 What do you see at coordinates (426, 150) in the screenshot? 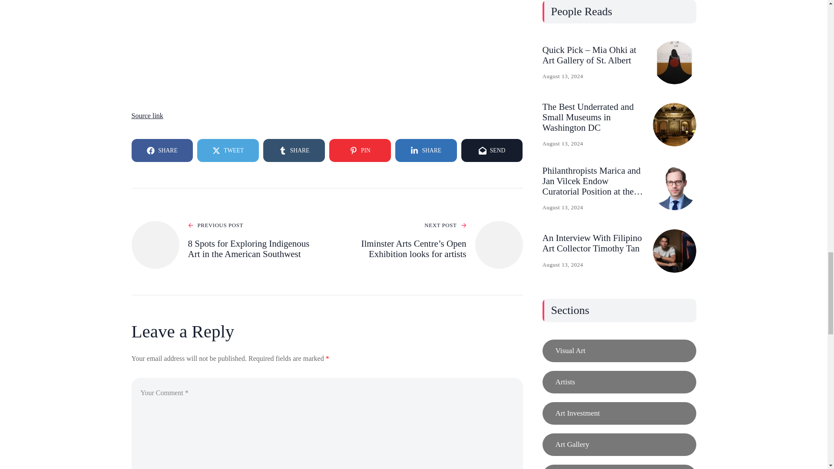
I see `SHARE` at bounding box center [426, 150].